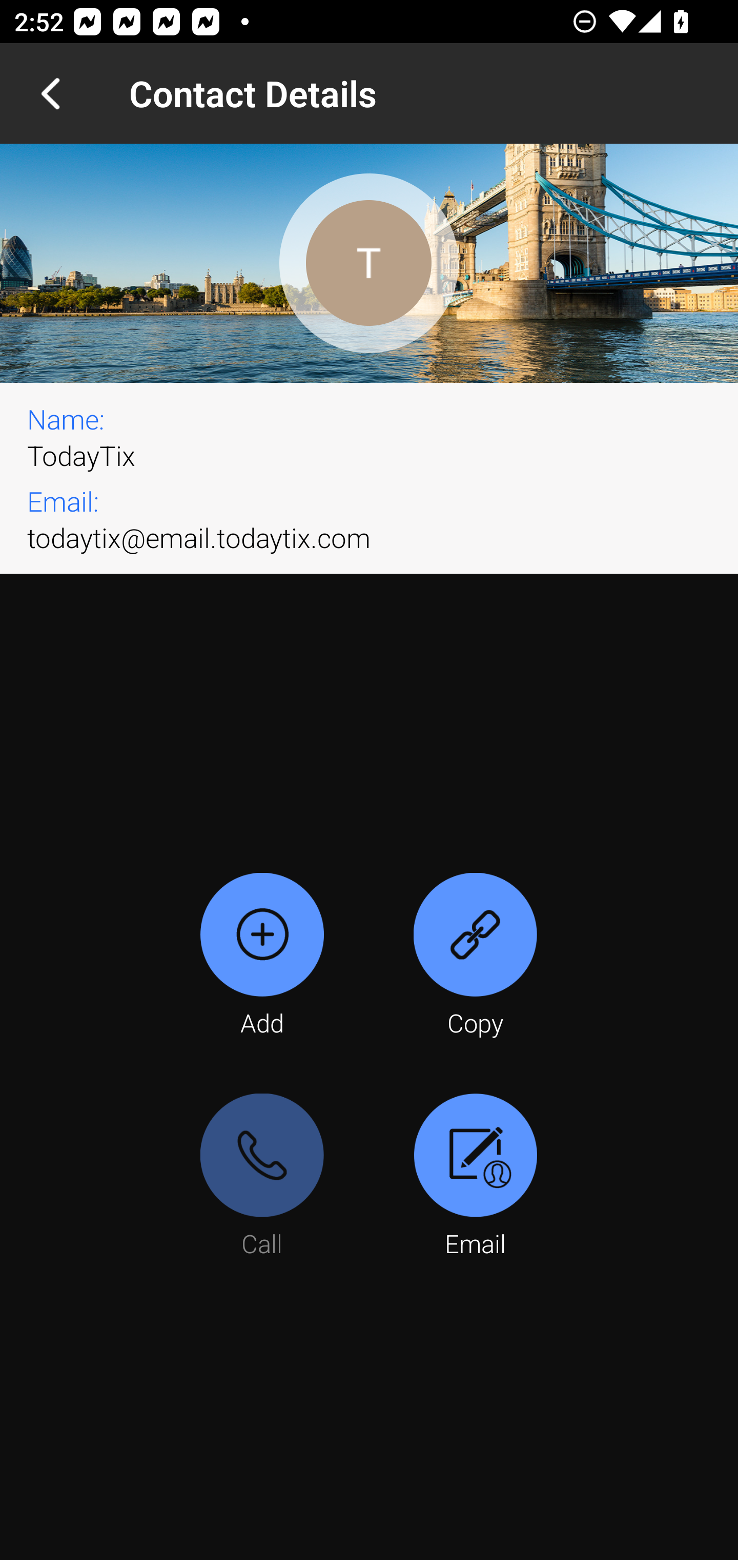  Describe the element at coordinates (475, 956) in the screenshot. I see `Copy` at that location.